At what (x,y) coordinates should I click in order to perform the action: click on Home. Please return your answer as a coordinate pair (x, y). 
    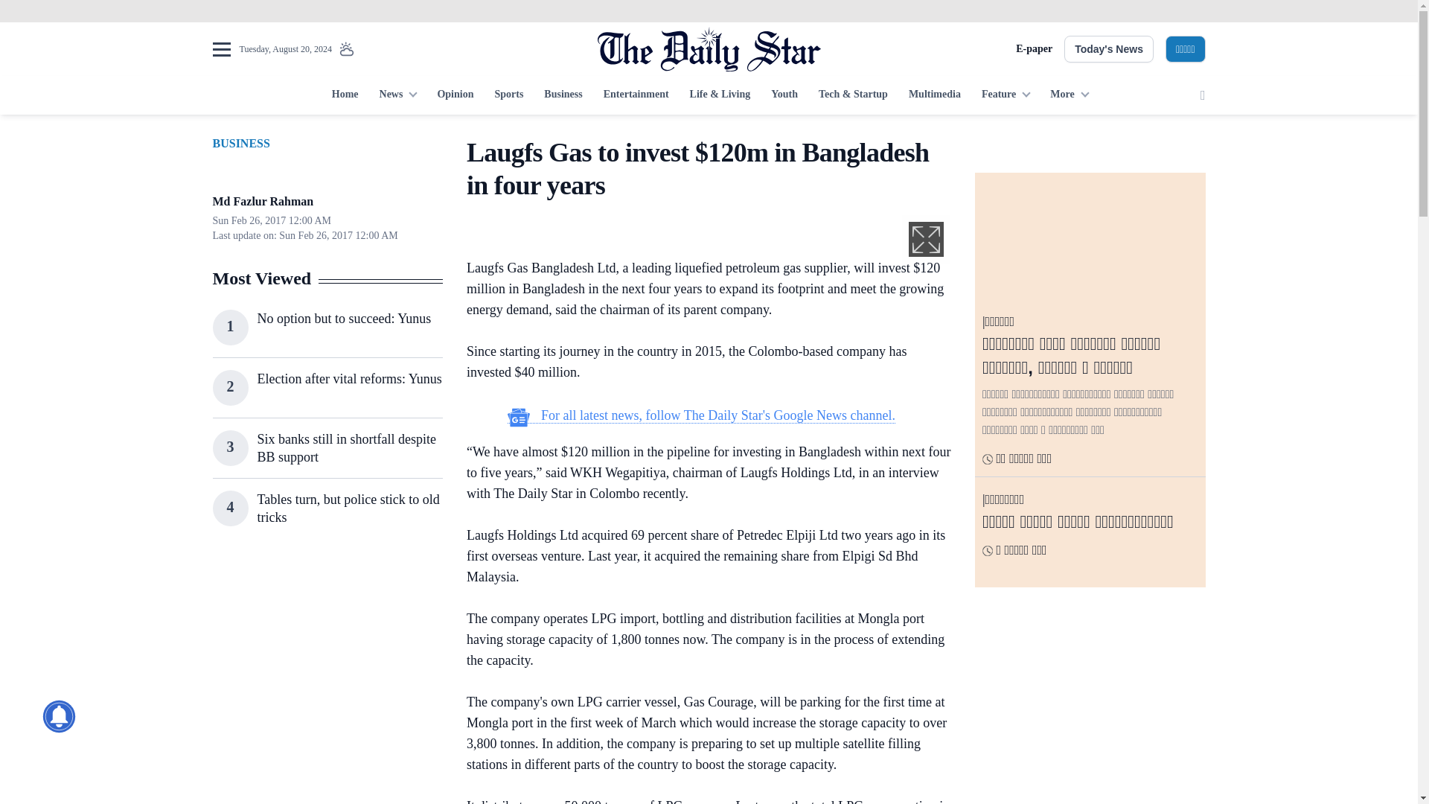
    Looking at the image, I should click on (345, 95).